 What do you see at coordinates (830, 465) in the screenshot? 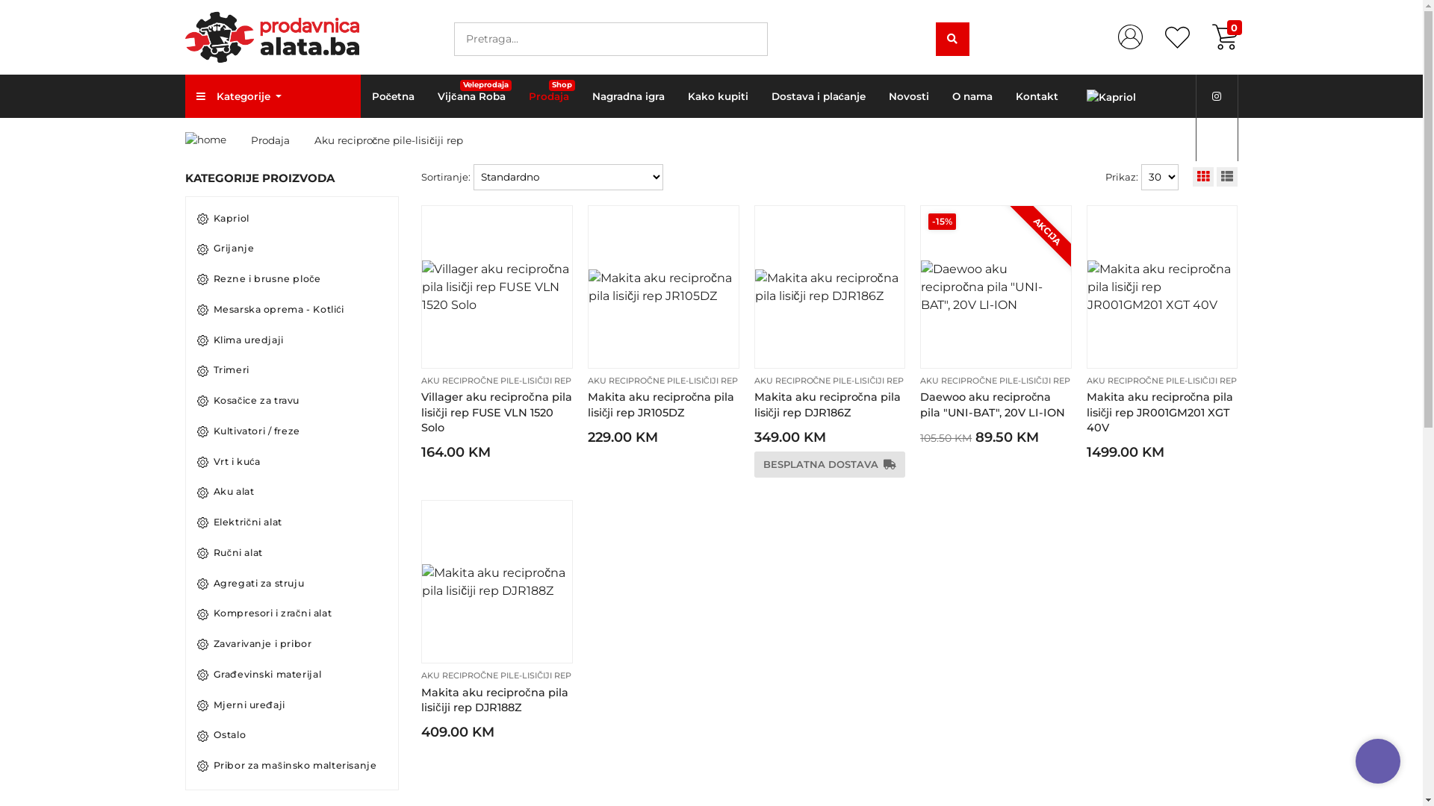
I see `BESPLATNA DOSTAVA` at bounding box center [830, 465].